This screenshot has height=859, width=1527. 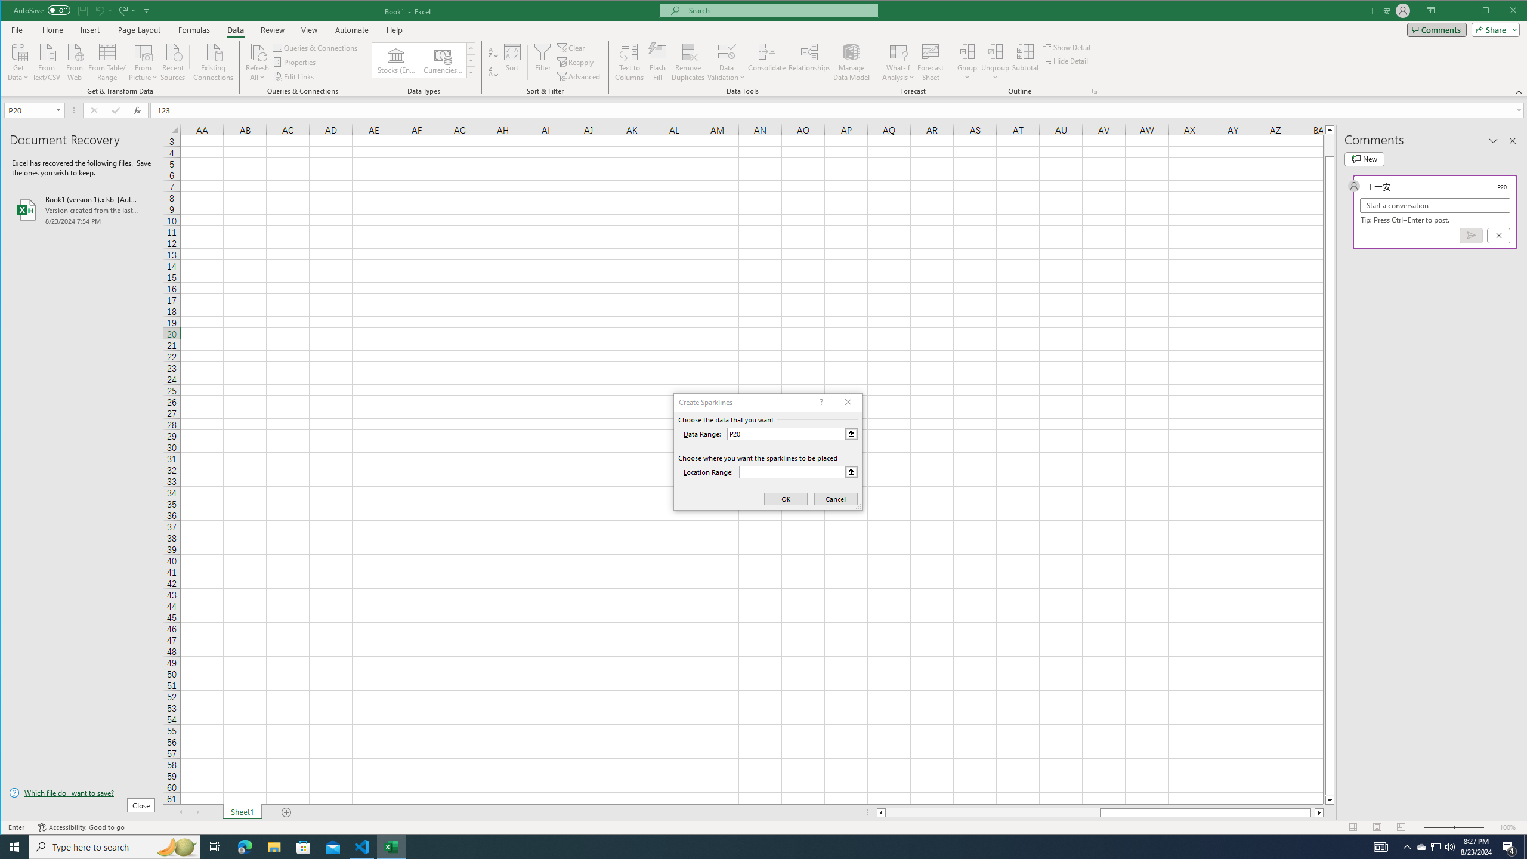 What do you see at coordinates (293, 76) in the screenshot?
I see `Edit Links` at bounding box center [293, 76].